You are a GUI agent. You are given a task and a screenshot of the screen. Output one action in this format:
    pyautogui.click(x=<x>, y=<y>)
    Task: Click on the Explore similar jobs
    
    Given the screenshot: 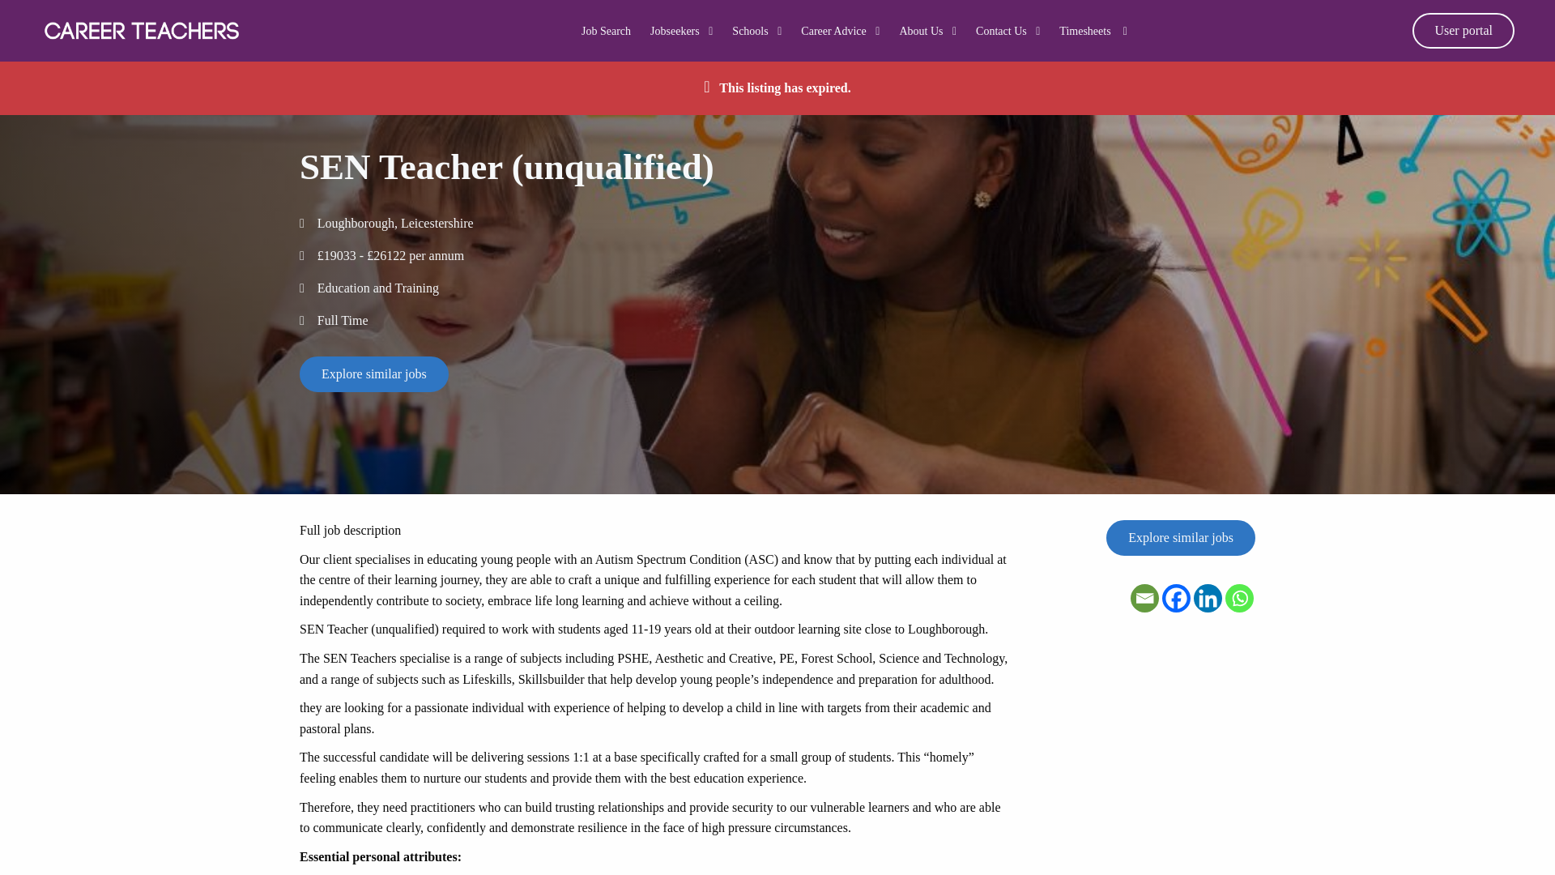 What is the action you would take?
    pyautogui.click(x=374, y=373)
    